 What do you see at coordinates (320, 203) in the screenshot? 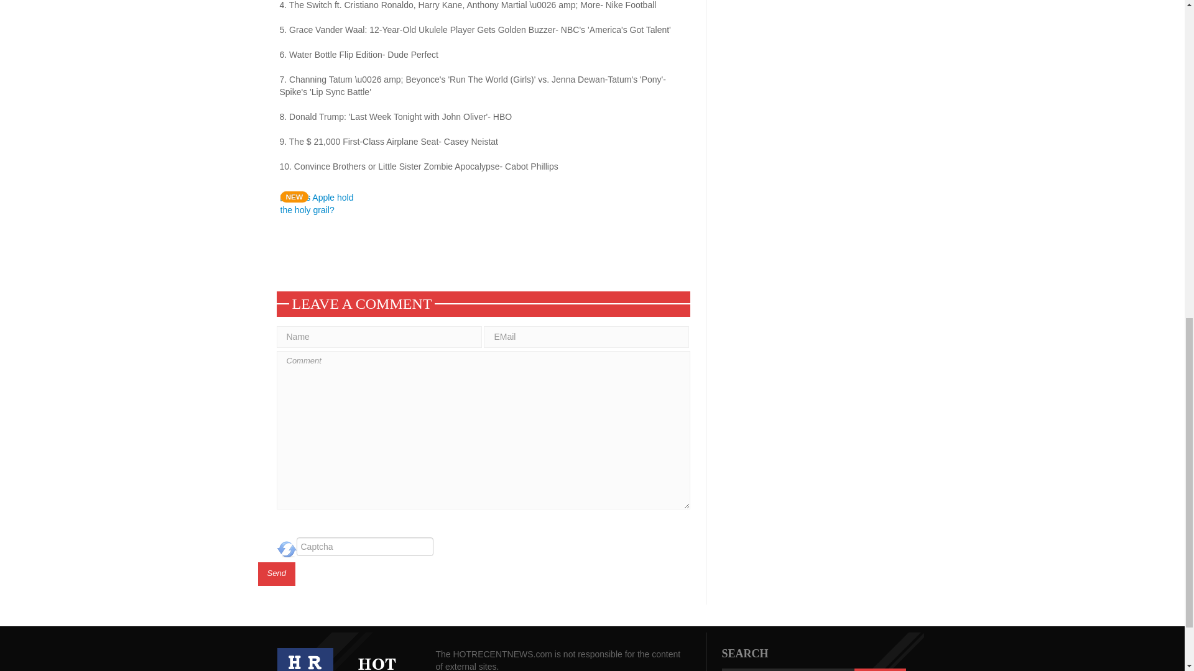
I see `NEW` at bounding box center [320, 203].